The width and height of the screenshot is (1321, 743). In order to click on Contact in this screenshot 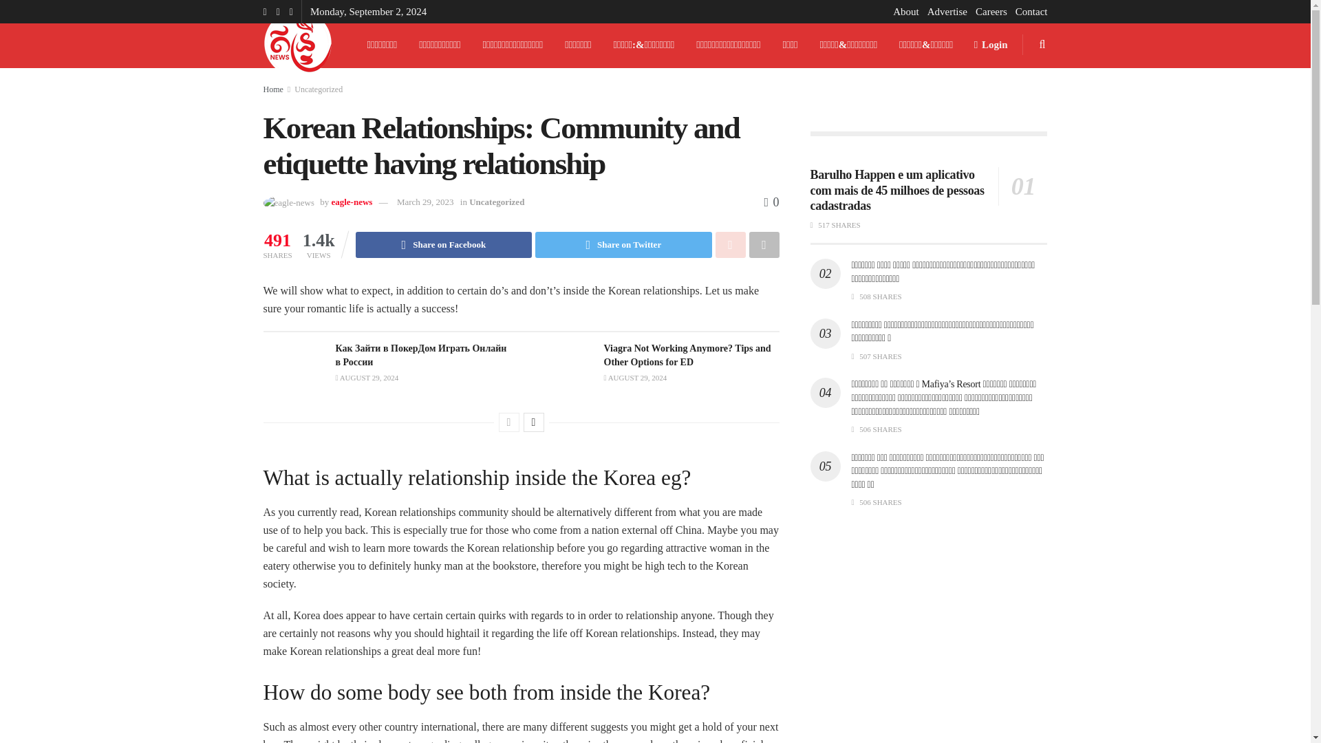, I will do `click(1031, 11)`.